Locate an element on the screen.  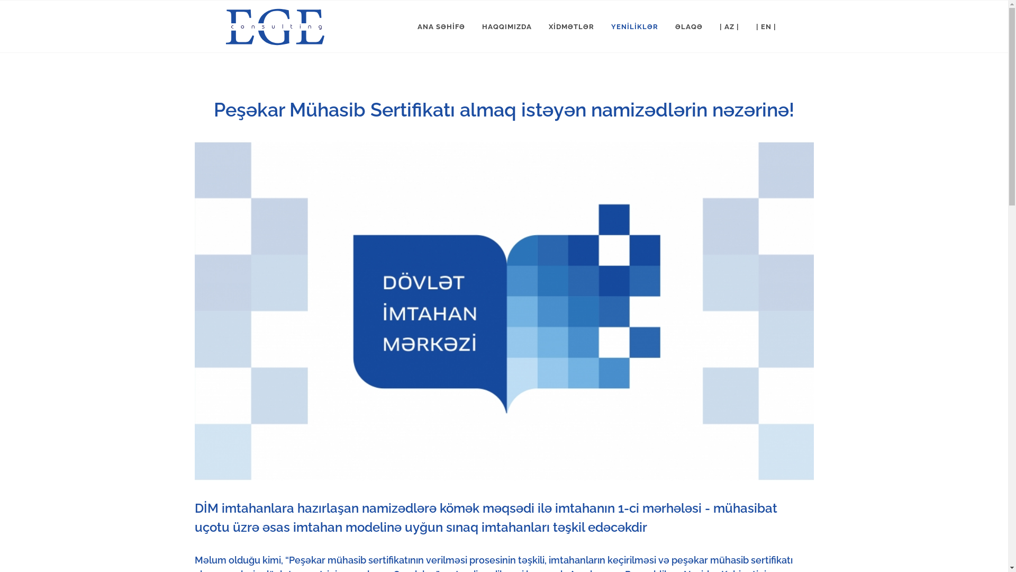
HAQQIMIZDA is located at coordinates (507, 27).